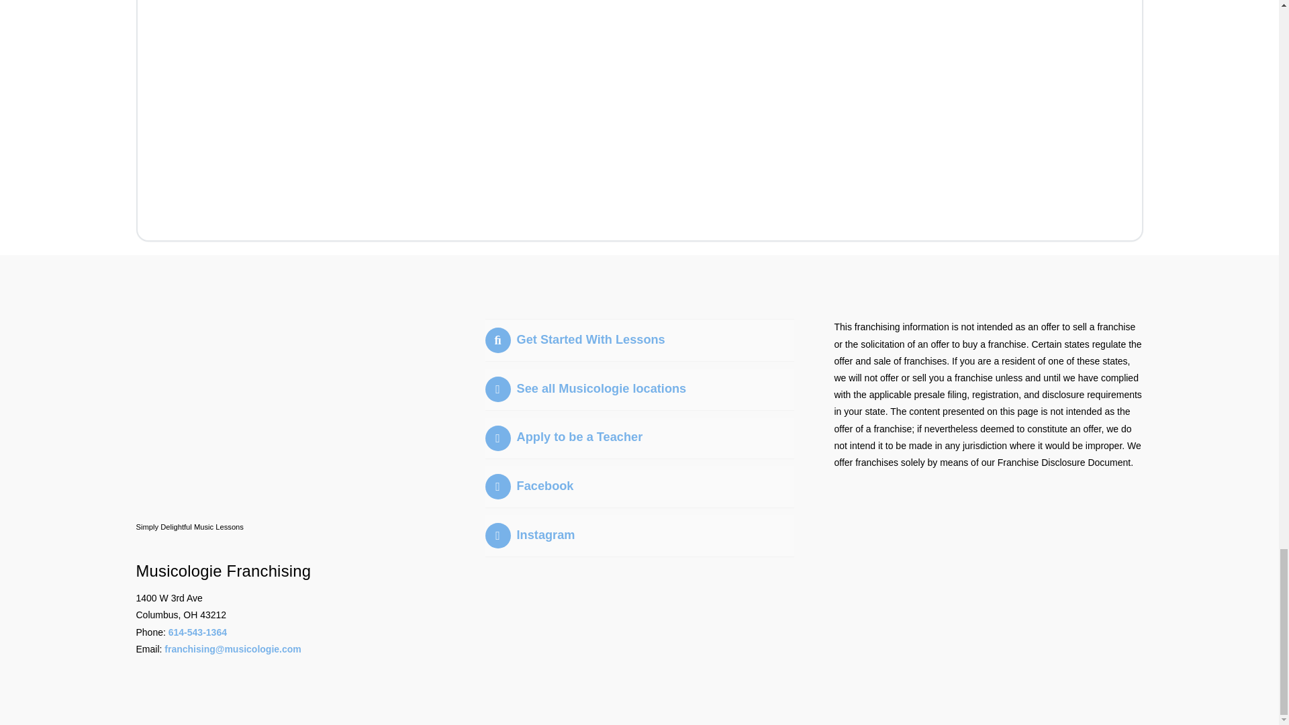 This screenshot has height=725, width=1289. I want to click on Get Started With Lessons, so click(575, 340).